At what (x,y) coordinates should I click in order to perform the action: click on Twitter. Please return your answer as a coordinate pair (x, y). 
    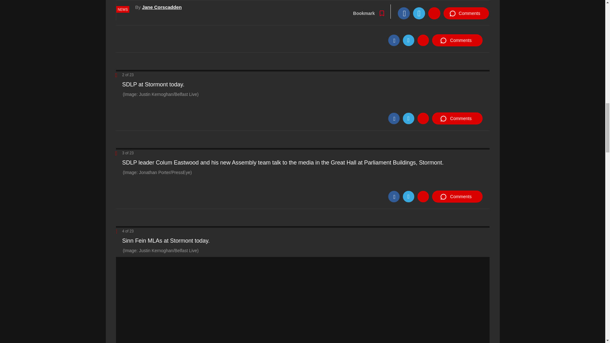
    Looking at the image, I should click on (408, 196).